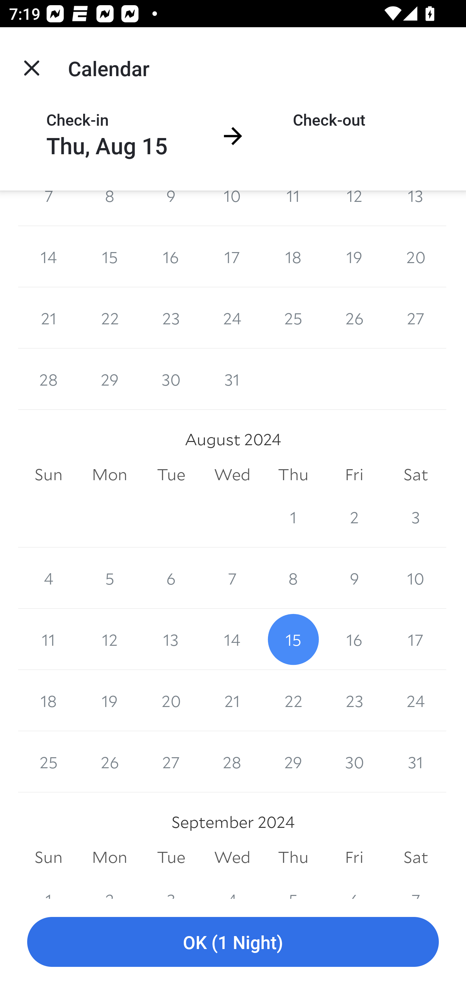 The image size is (466, 985). What do you see at coordinates (293, 257) in the screenshot?
I see `18 18 July 2024` at bounding box center [293, 257].